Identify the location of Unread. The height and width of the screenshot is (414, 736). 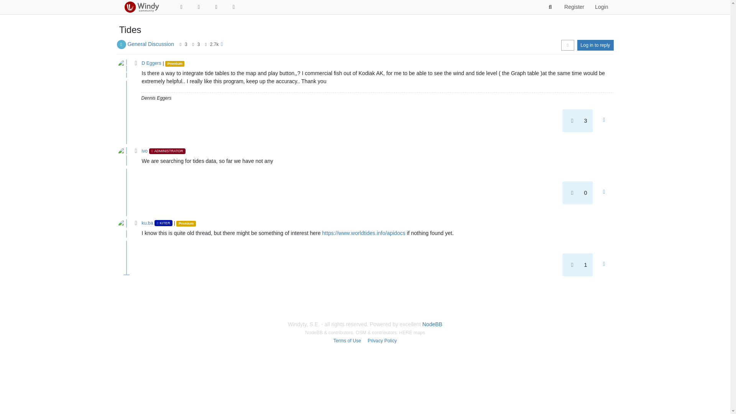
(181, 7).